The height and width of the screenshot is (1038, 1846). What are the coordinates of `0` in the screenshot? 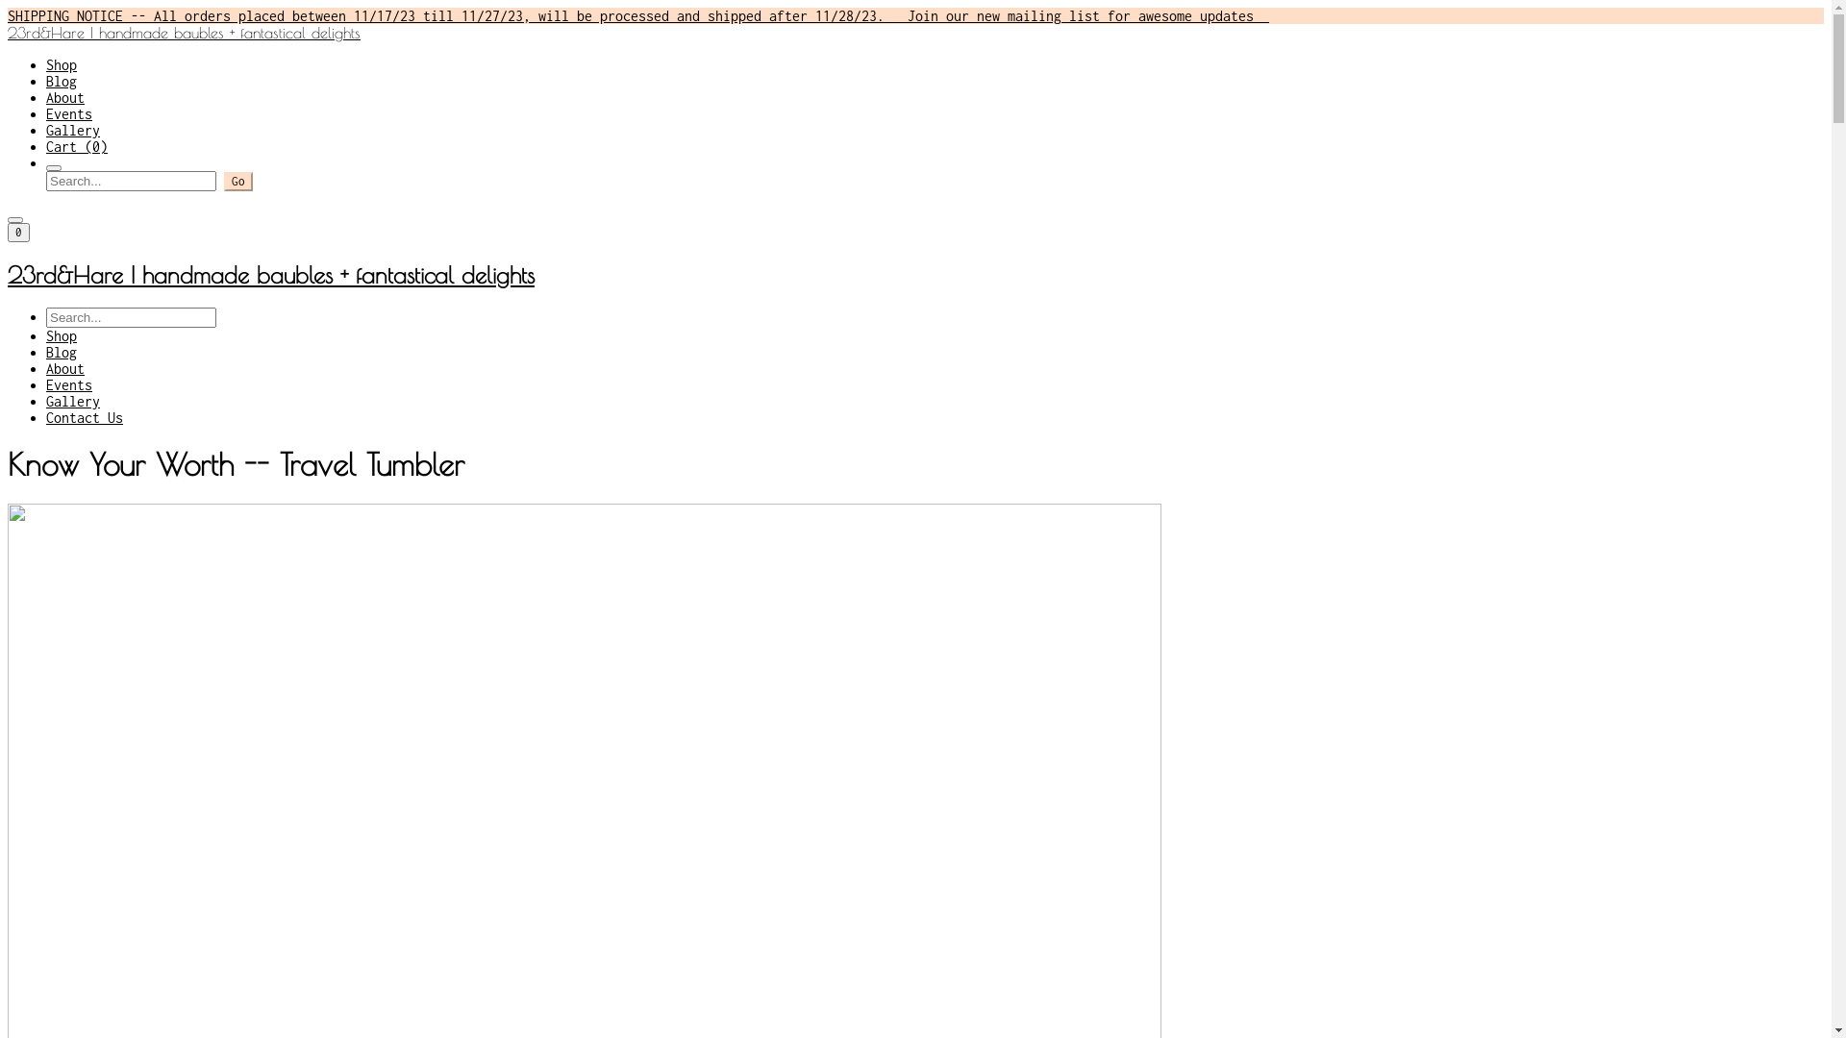 It's located at (19, 233).